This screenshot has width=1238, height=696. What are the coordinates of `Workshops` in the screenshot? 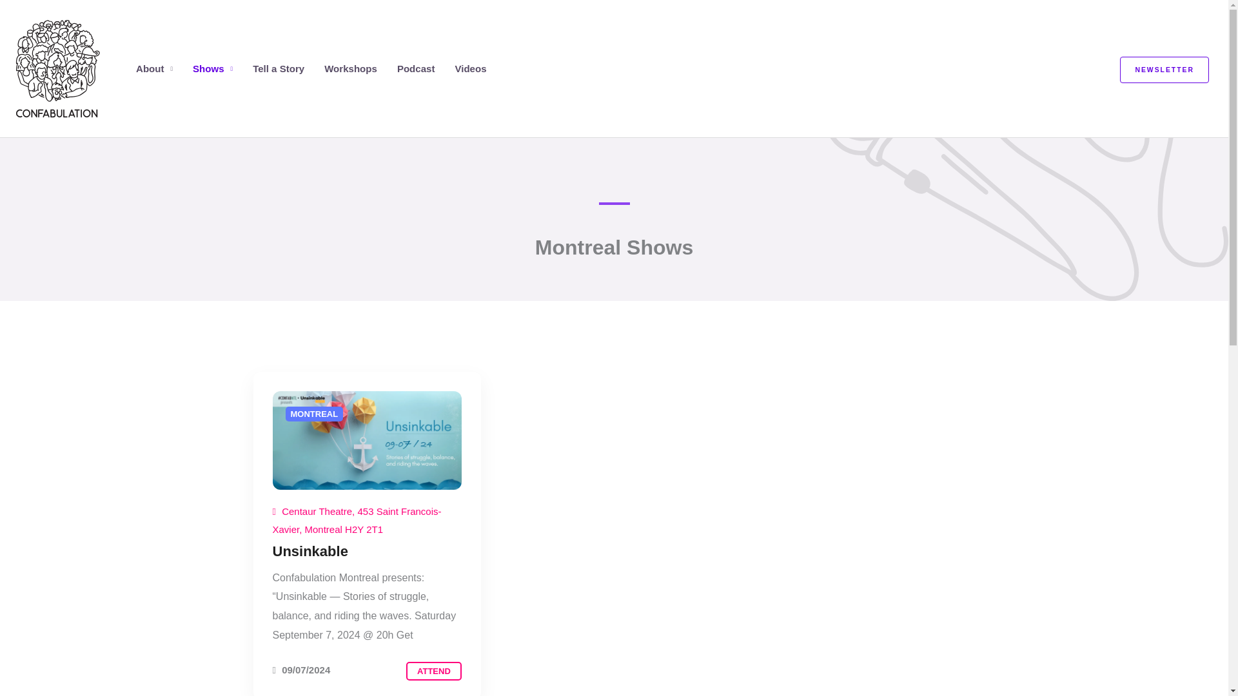 It's located at (351, 68).